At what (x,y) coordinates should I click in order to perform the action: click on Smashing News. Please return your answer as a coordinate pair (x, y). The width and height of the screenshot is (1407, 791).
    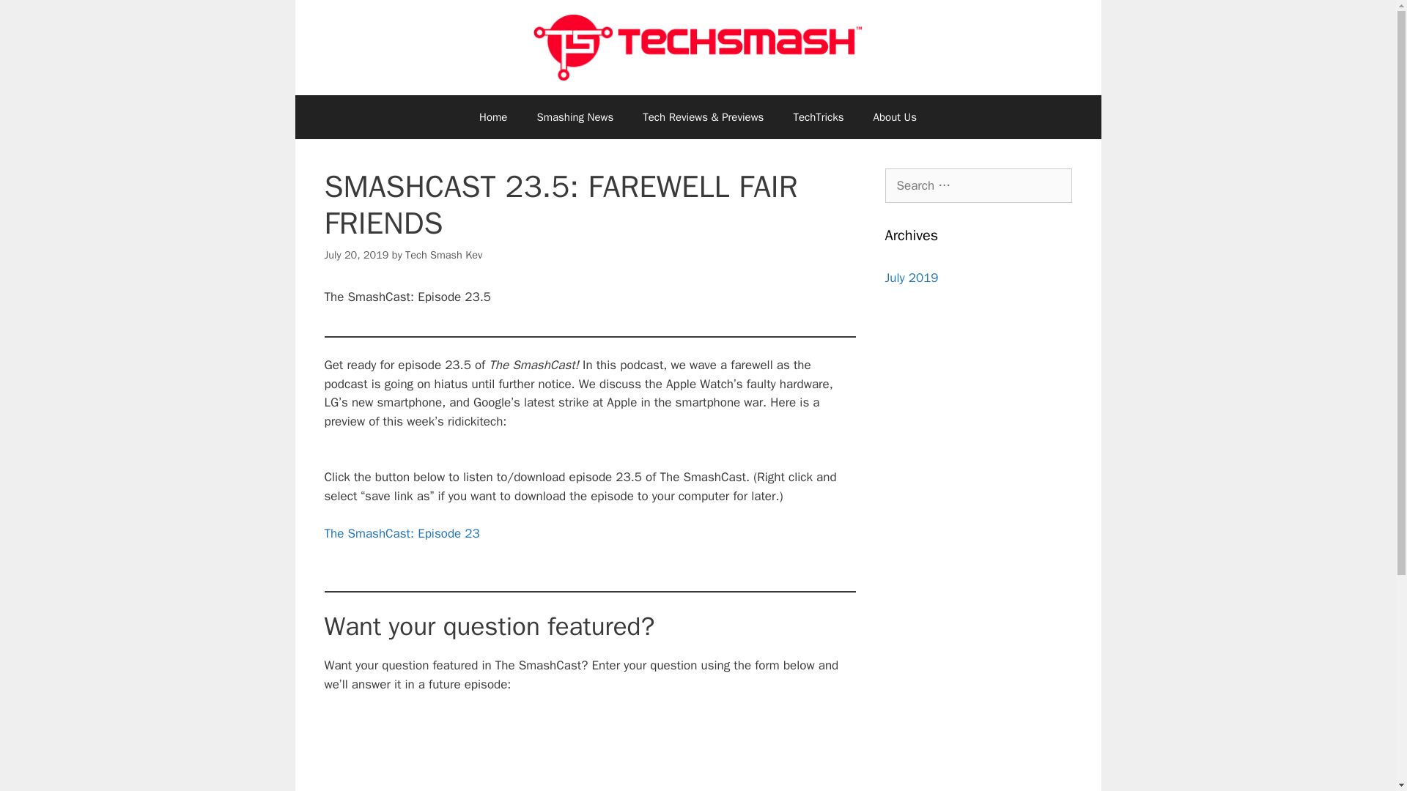
    Looking at the image, I should click on (575, 117).